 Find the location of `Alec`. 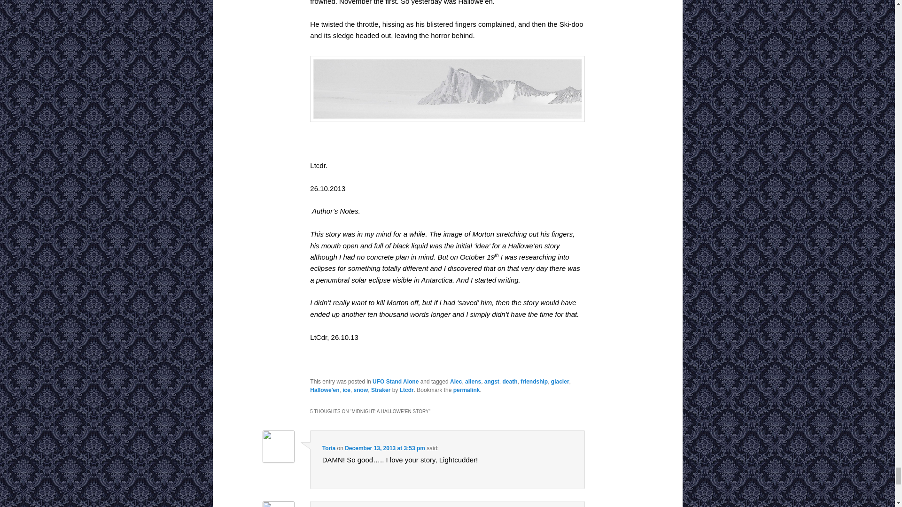

Alec is located at coordinates (456, 381).